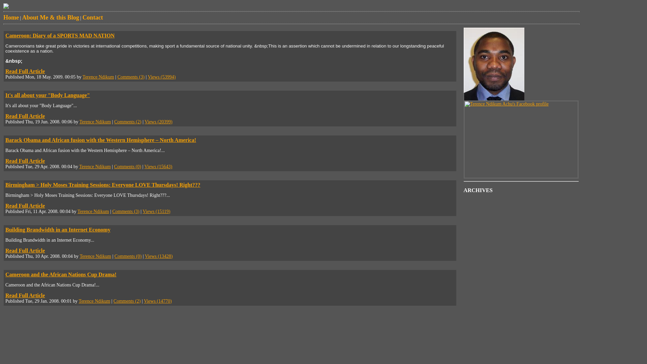 The width and height of the screenshot is (647, 364). What do you see at coordinates (25, 251) in the screenshot?
I see `Read Full Article` at bounding box center [25, 251].